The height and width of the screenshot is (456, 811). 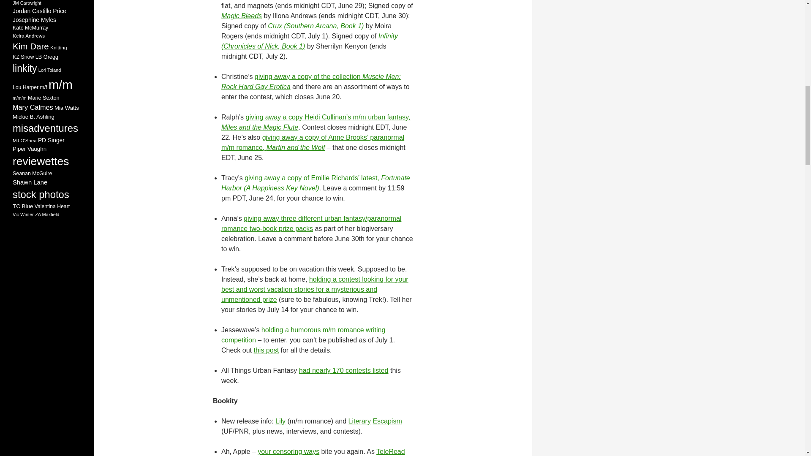 I want to click on Lily, so click(x=280, y=421).